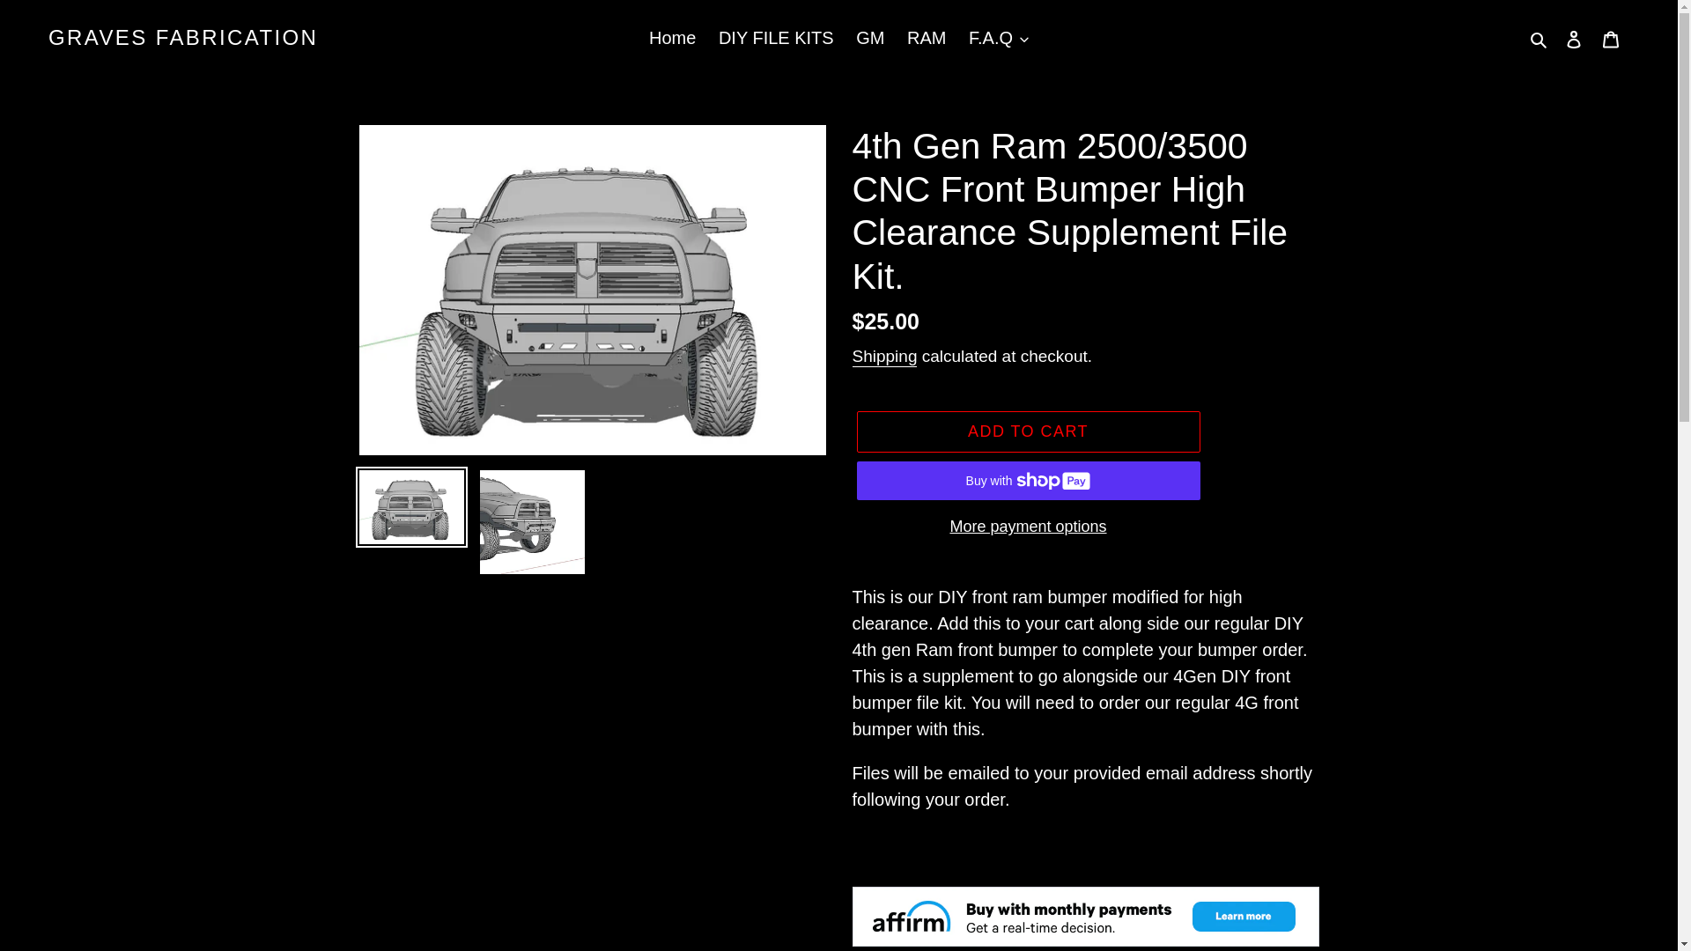 Image resolution: width=1691 pixels, height=951 pixels. What do you see at coordinates (999, 37) in the screenshot?
I see `F.A.Q` at bounding box center [999, 37].